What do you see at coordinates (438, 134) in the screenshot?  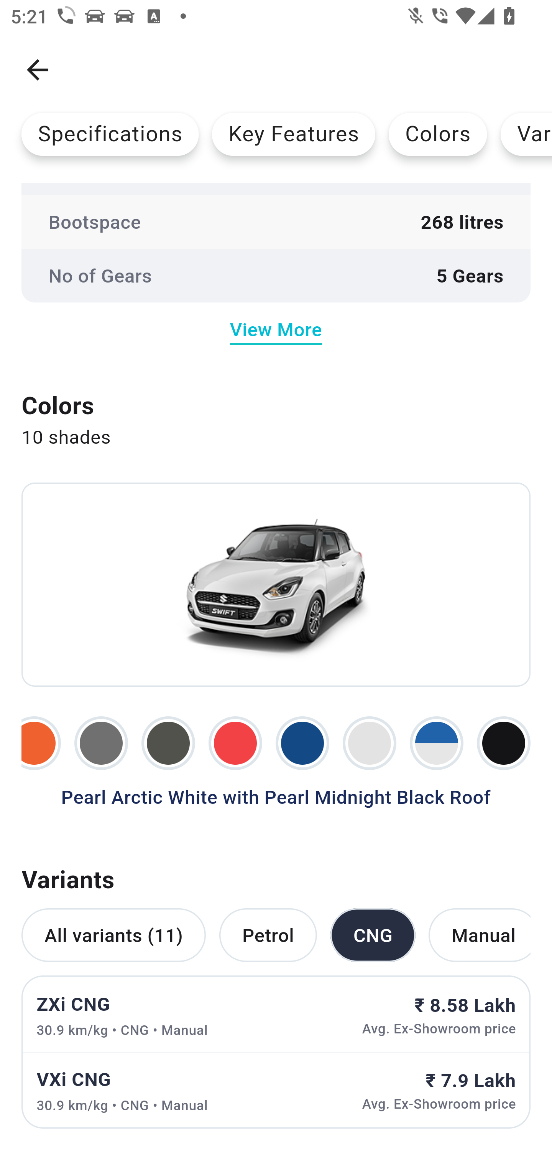 I see `Colors` at bounding box center [438, 134].